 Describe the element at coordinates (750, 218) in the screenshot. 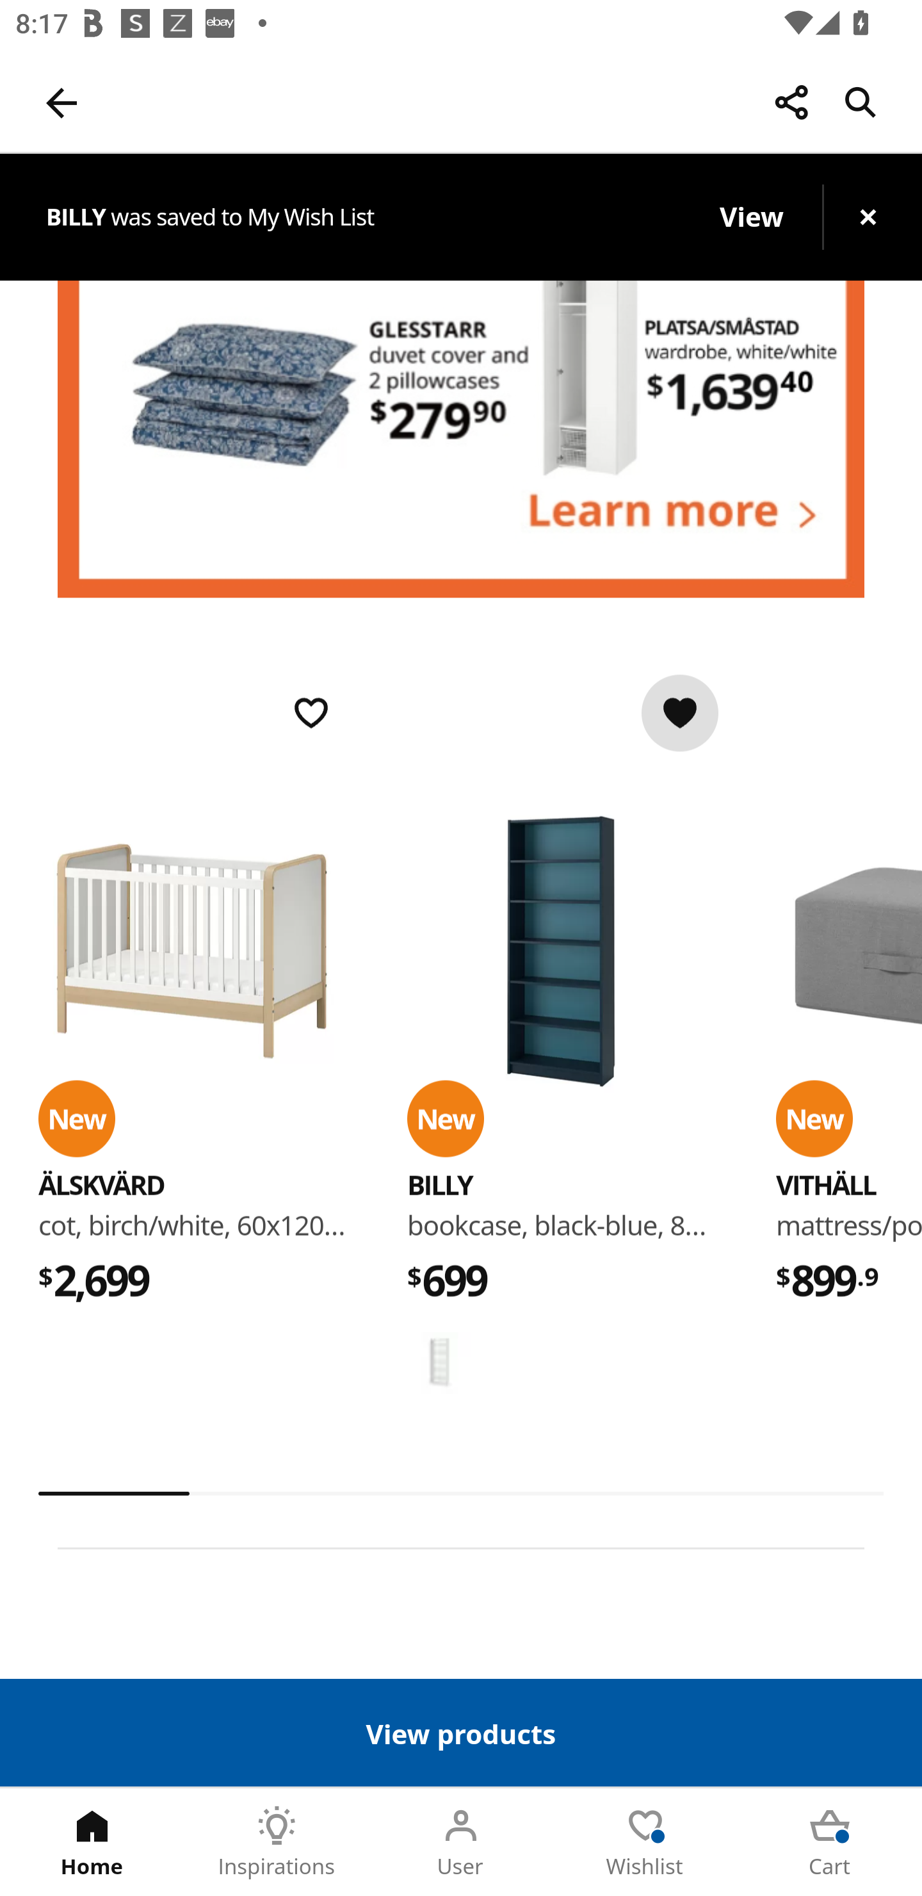

I see `View` at that location.